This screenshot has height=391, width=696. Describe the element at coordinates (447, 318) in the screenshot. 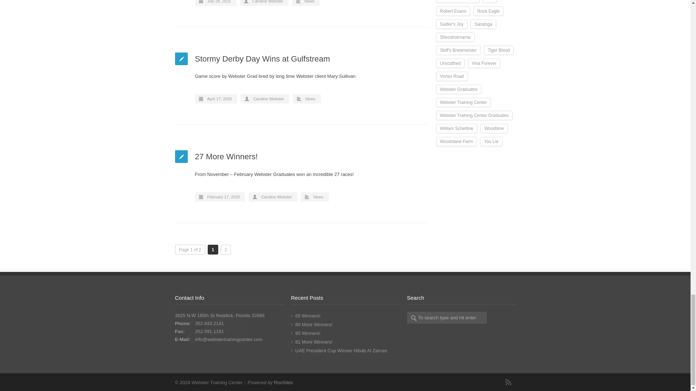

I see `To search type and hit enter` at that location.